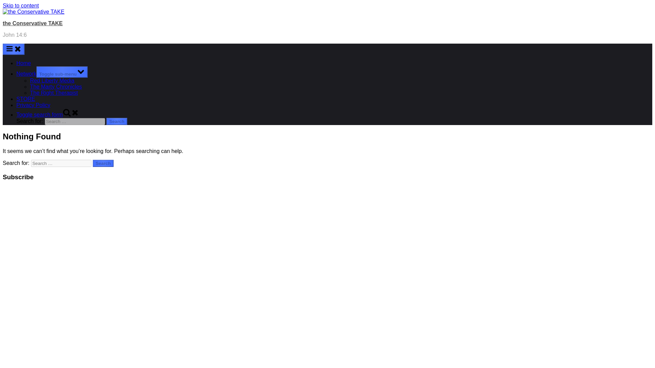  What do you see at coordinates (117, 121) in the screenshot?
I see `Search` at bounding box center [117, 121].